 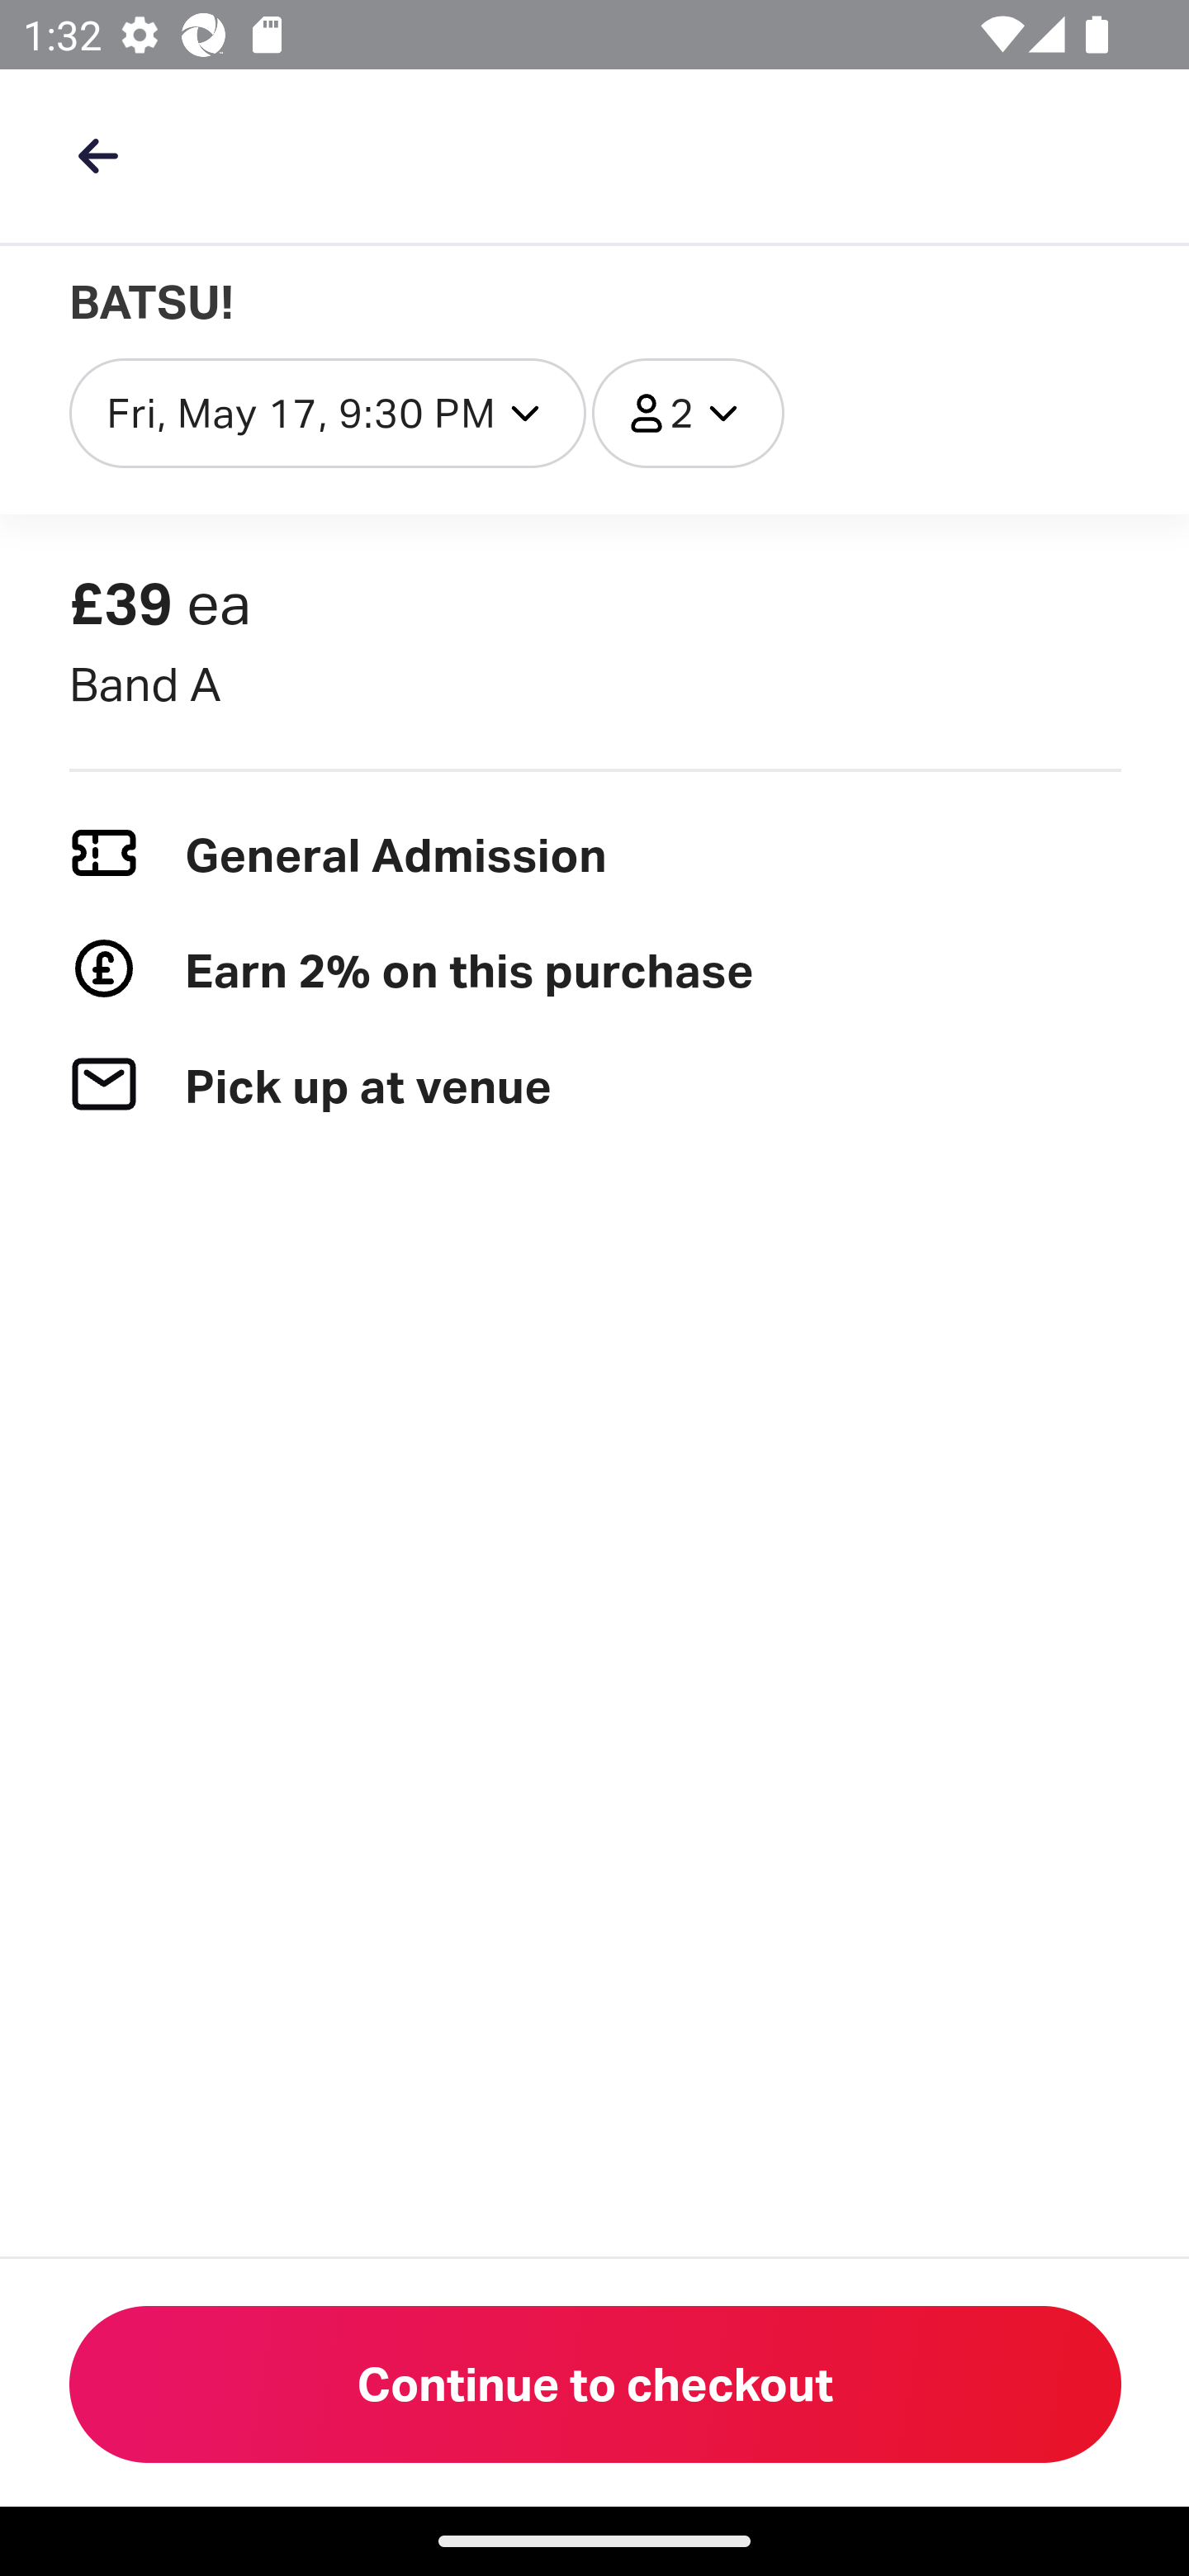 I want to click on Fri, May 17, 9:30 PM, so click(x=327, y=413).